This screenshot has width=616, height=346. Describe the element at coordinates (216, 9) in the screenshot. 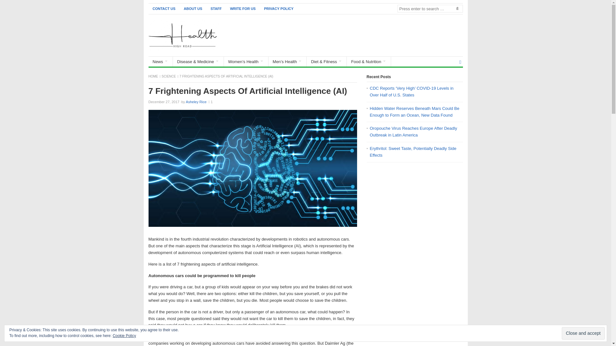

I see `STAFF` at that location.